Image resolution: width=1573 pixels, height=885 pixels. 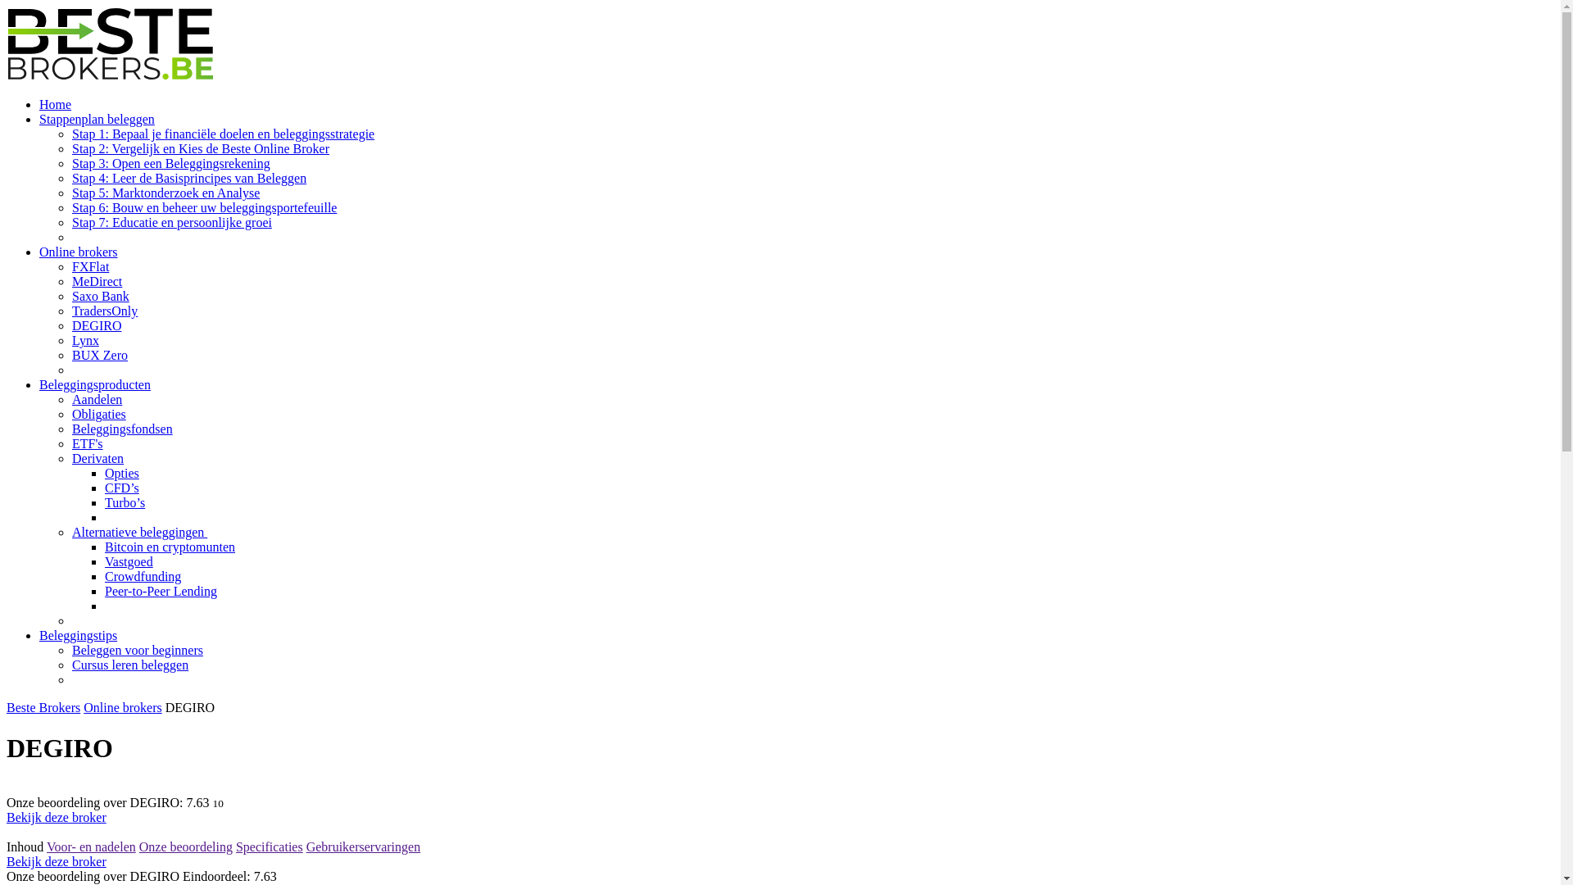 I want to click on Beste Brokers, so click(x=43, y=708).